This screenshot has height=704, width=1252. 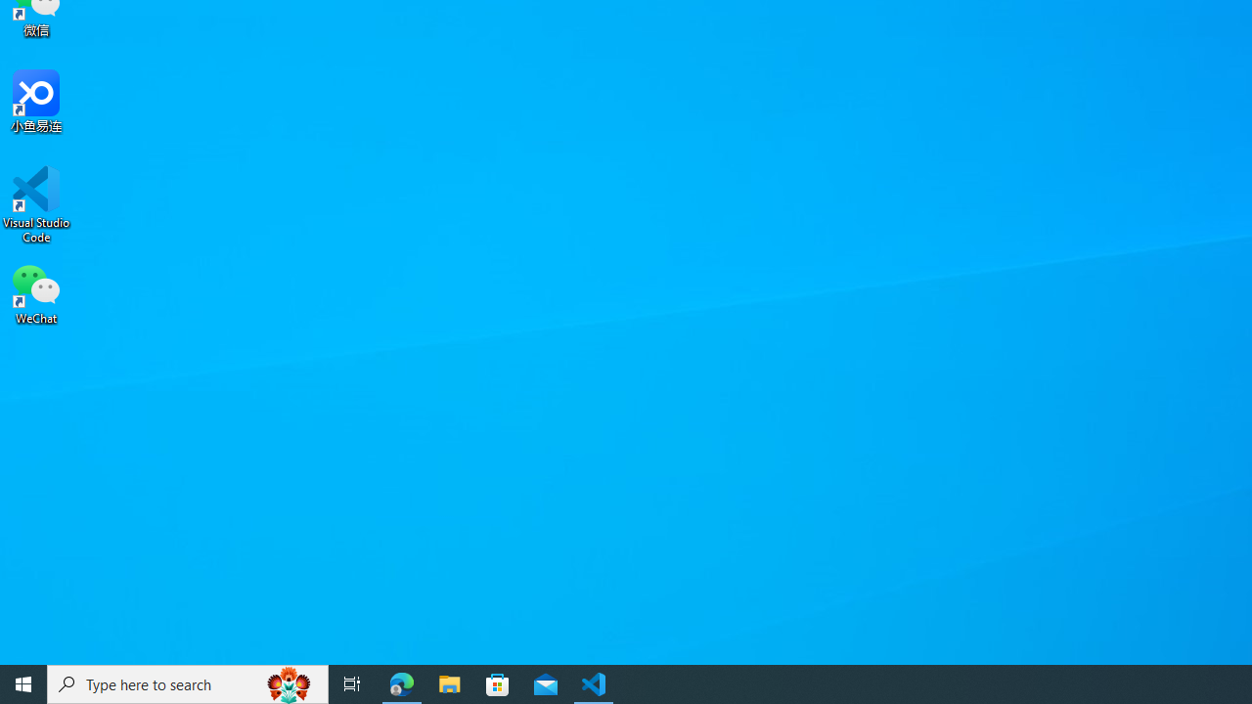 I want to click on WeChat, so click(x=36, y=292).